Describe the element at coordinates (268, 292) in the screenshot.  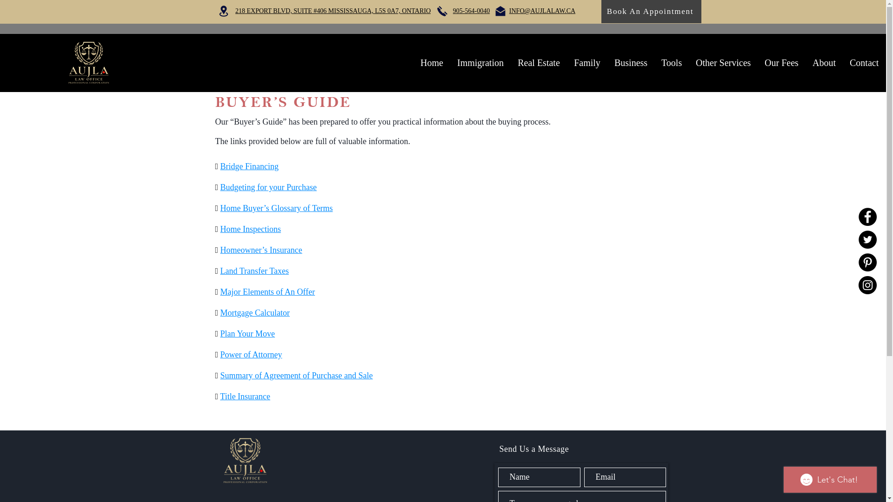
I see `Major Elements of An Offer` at that location.